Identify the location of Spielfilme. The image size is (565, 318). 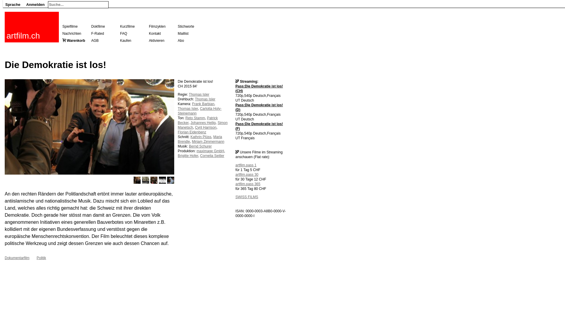
(70, 26).